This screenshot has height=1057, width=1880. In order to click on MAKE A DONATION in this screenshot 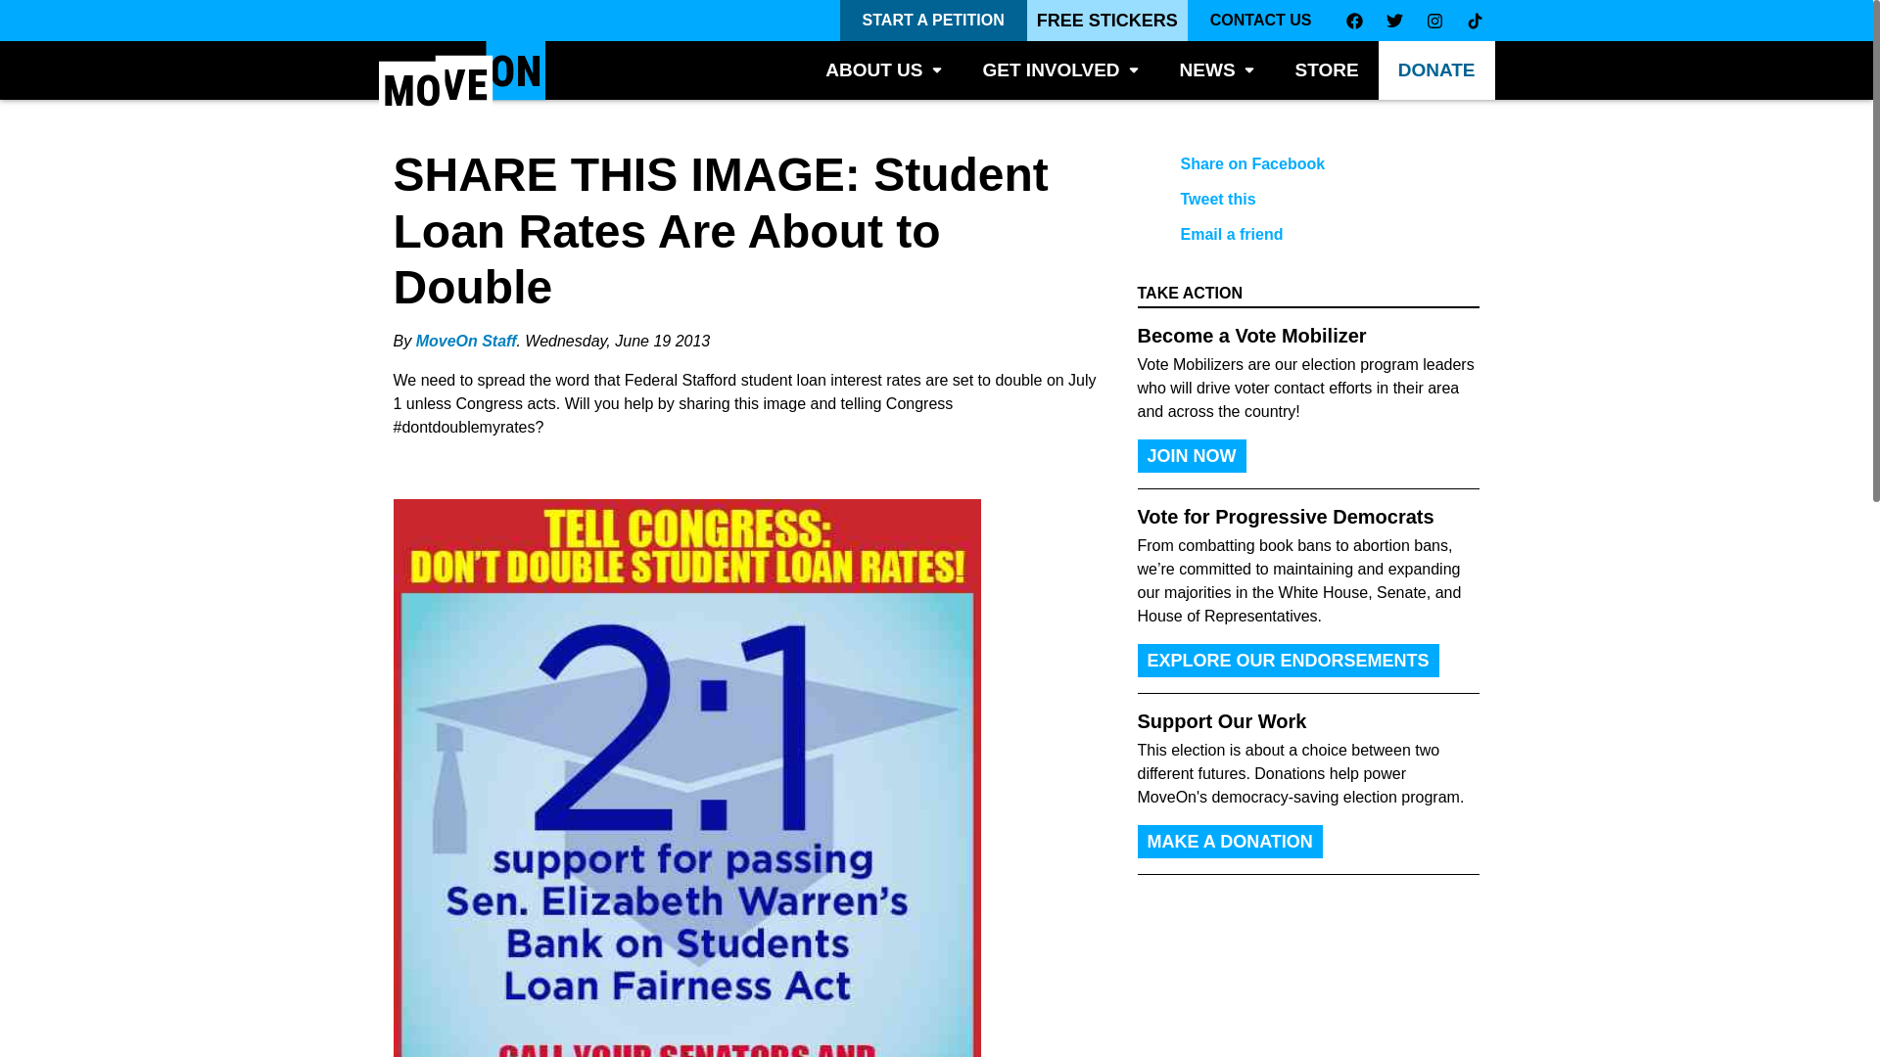, I will do `click(1230, 842)`.